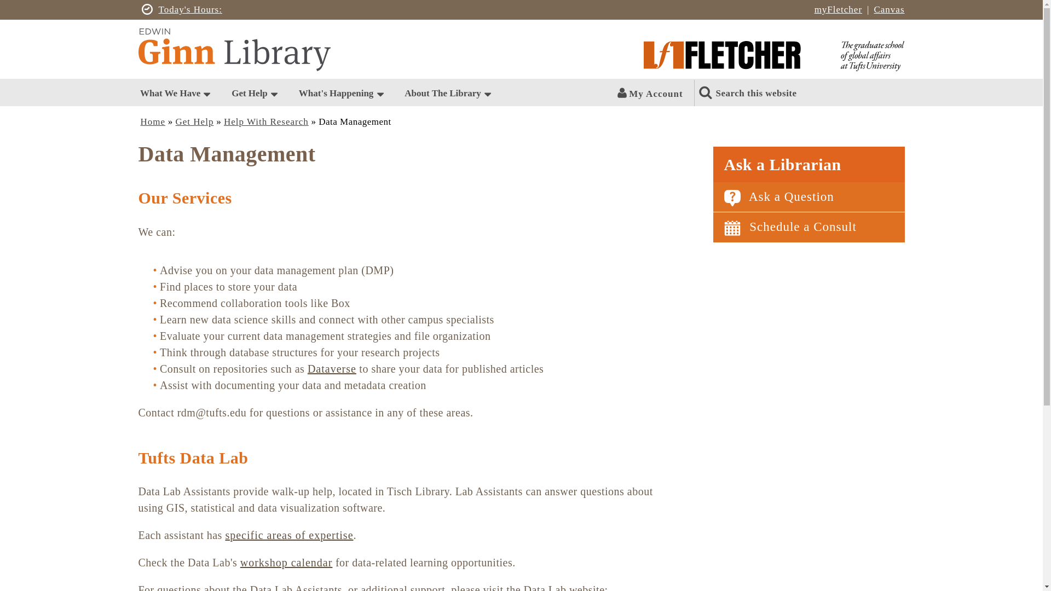 The image size is (1051, 591). I want to click on Today's Hours, so click(190, 10).